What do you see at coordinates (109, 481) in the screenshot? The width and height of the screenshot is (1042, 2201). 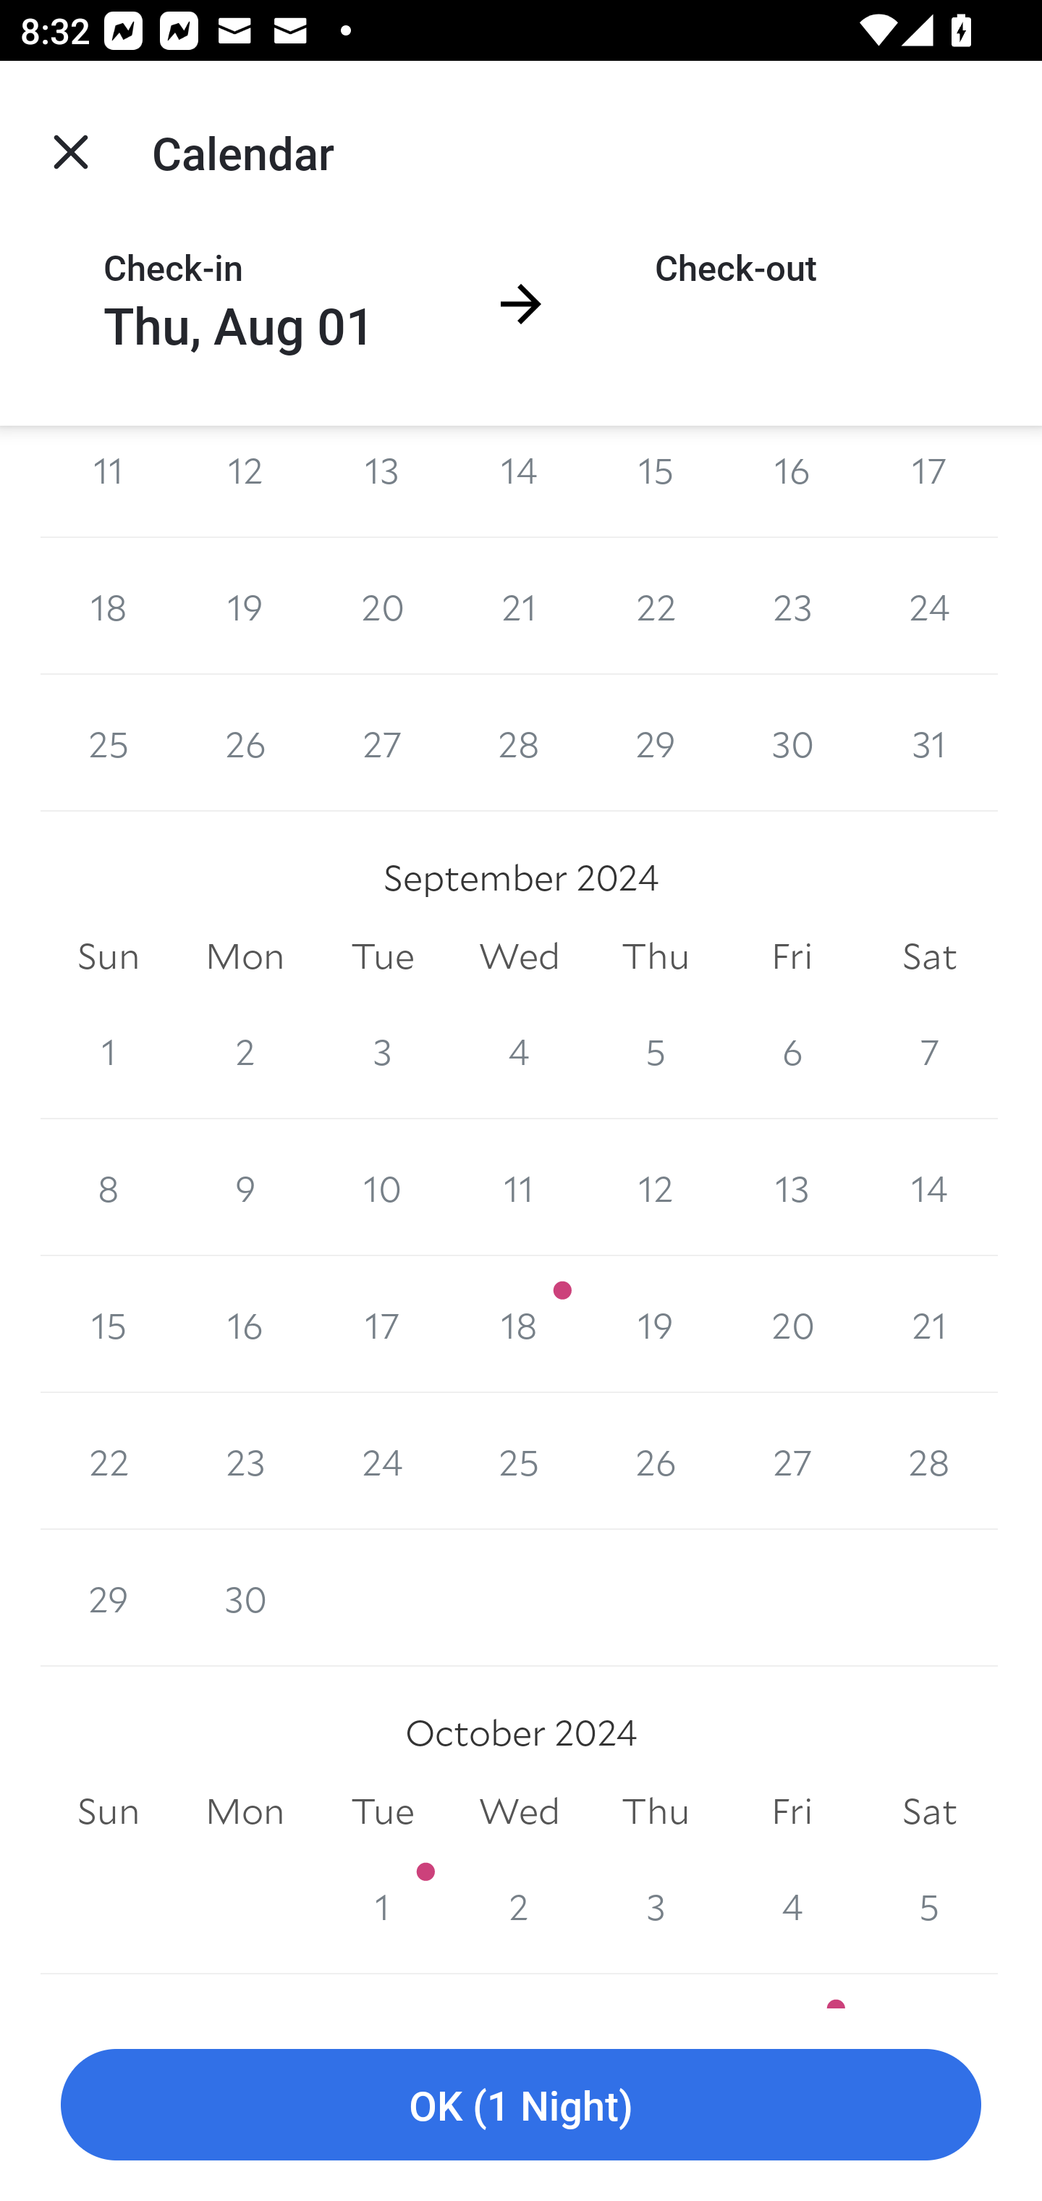 I see `11 11 August 2024` at bounding box center [109, 481].